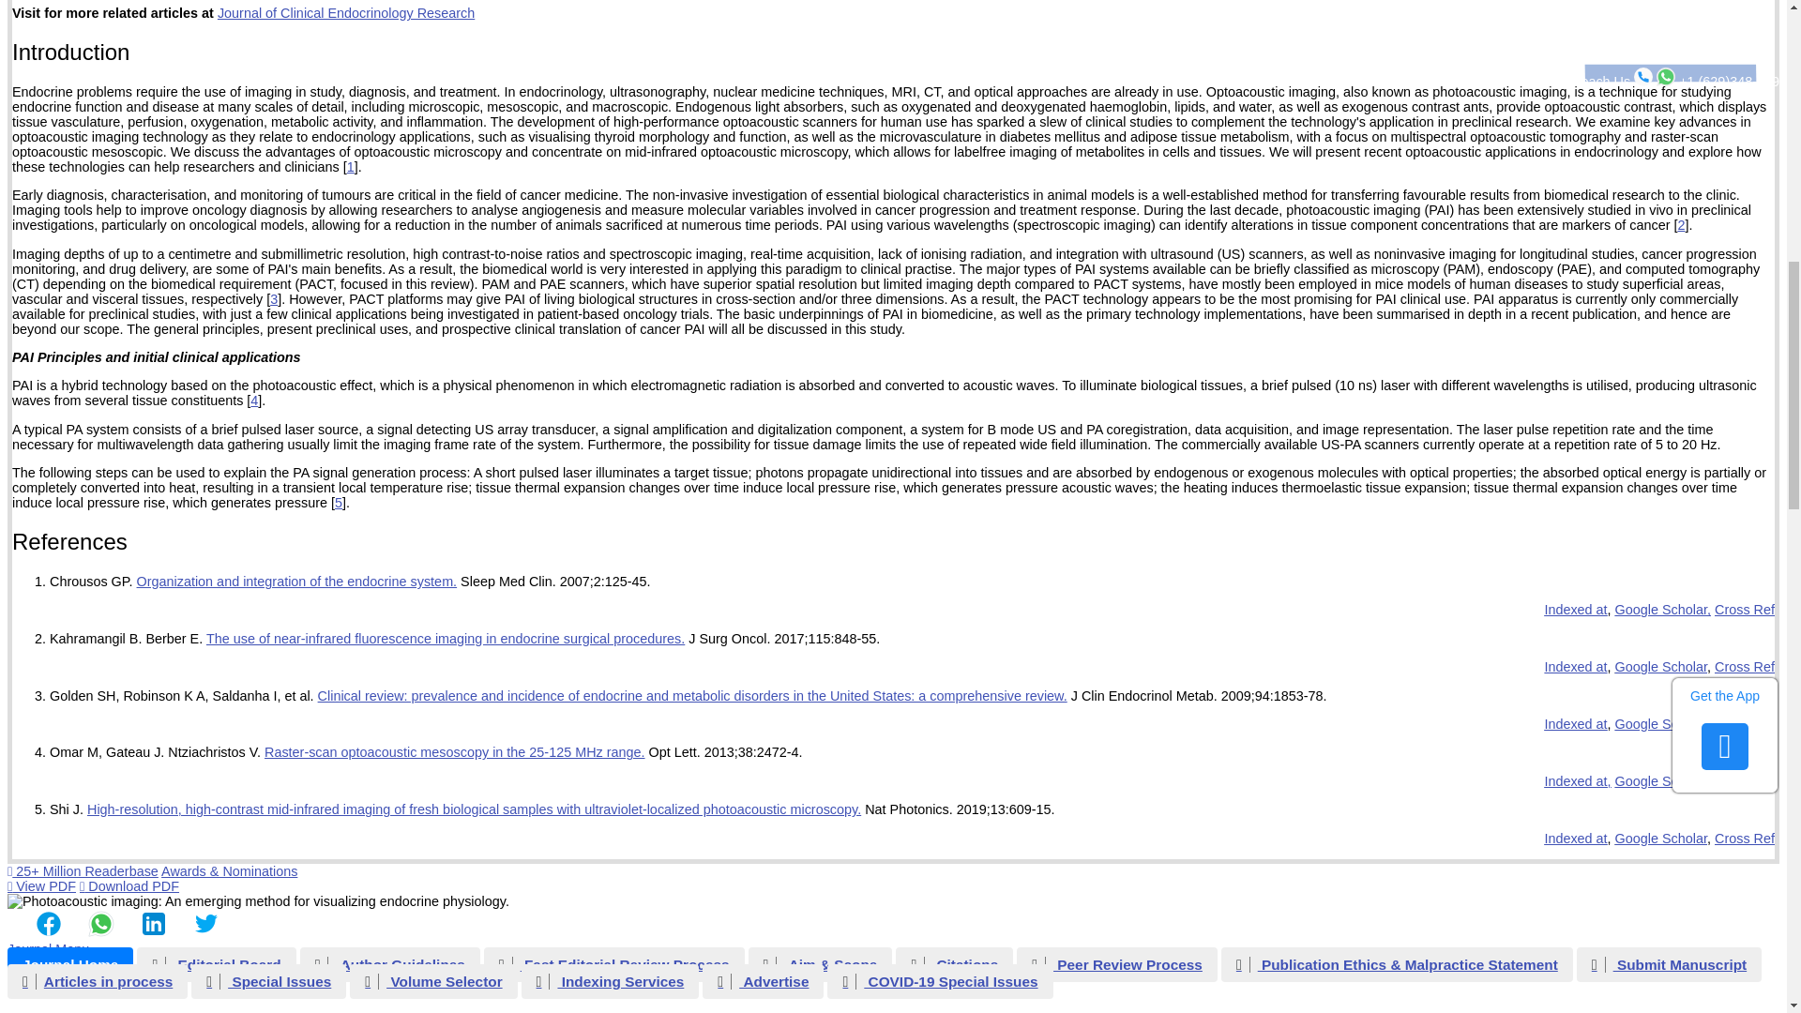  I want to click on QR, so click(258, 900).